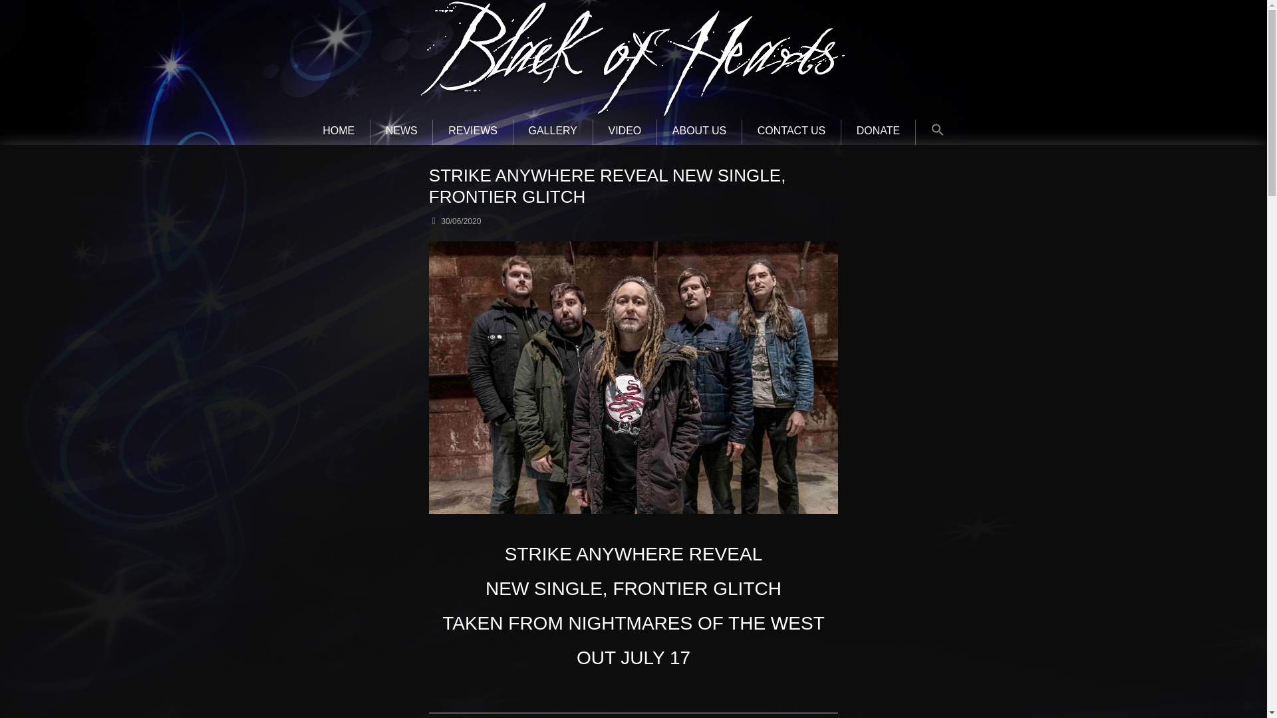 Image resolution: width=1277 pixels, height=718 pixels. I want to click on HOME, so click(338, 132).